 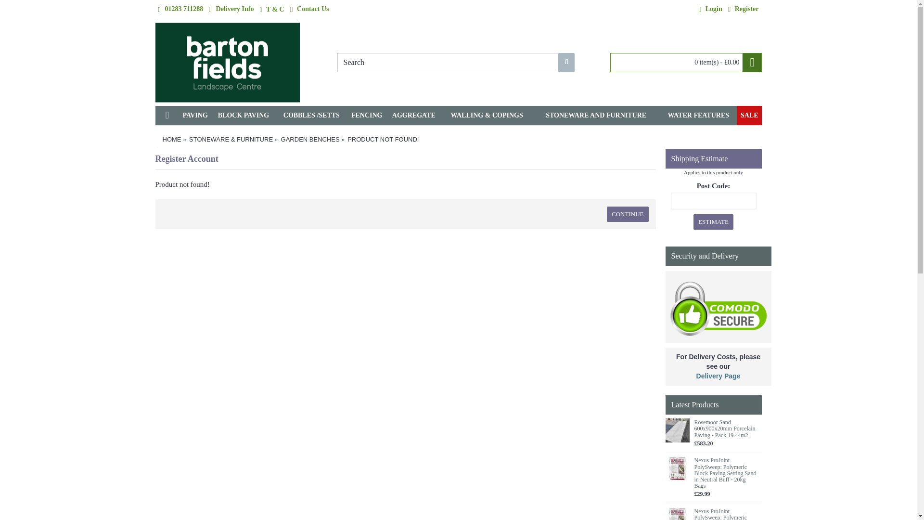 I want to click on AGGREGATE, so click(x=414, y=116).